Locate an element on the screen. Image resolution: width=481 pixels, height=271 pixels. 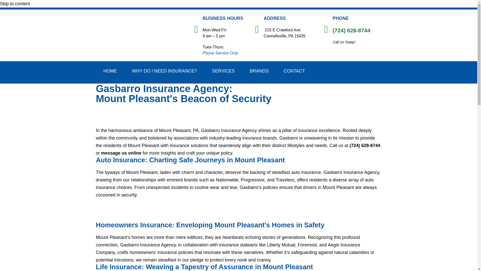
message us online is located at coordinates (121, 153).